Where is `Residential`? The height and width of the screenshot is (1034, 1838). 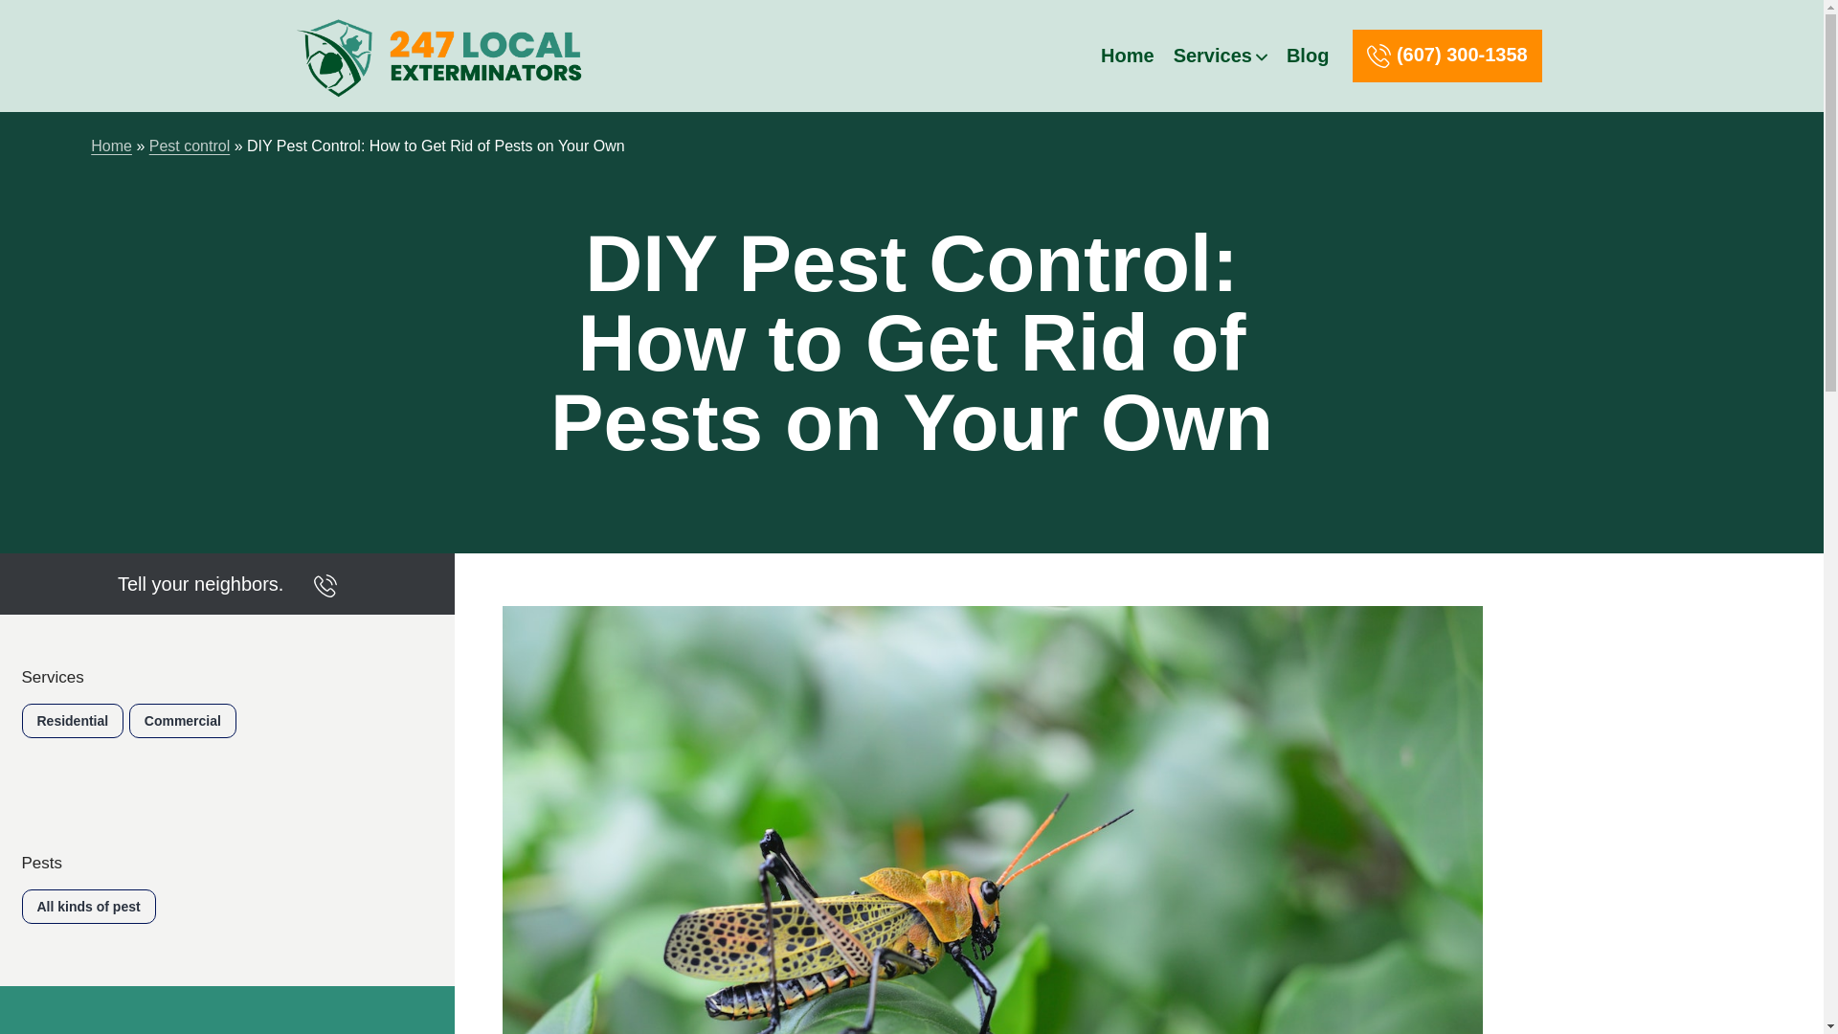 Residential is located at coordinates (71, 721).